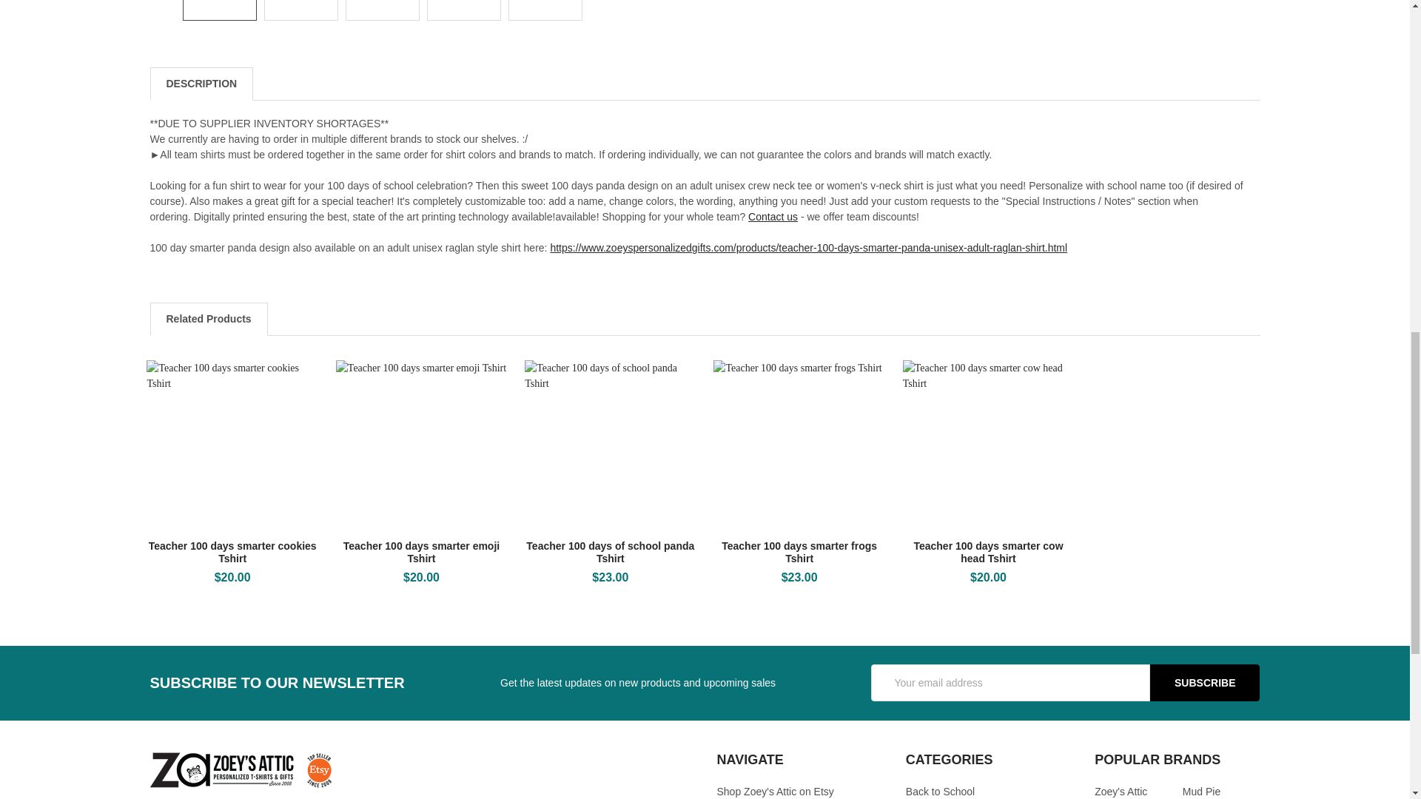  Describe the element at coordinates (798, 445) in the screenshot. I see `Teacher 100 days smarter frogs Tshirt` at that location.